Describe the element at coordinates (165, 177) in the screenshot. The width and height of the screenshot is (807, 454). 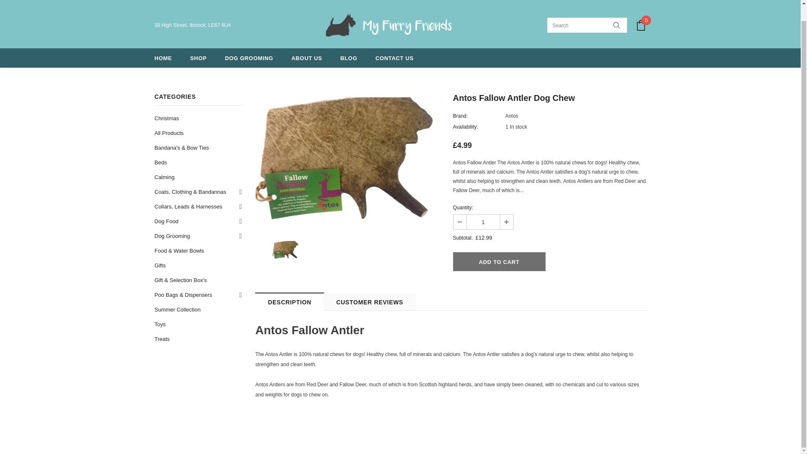
I see `Calming` at that location.